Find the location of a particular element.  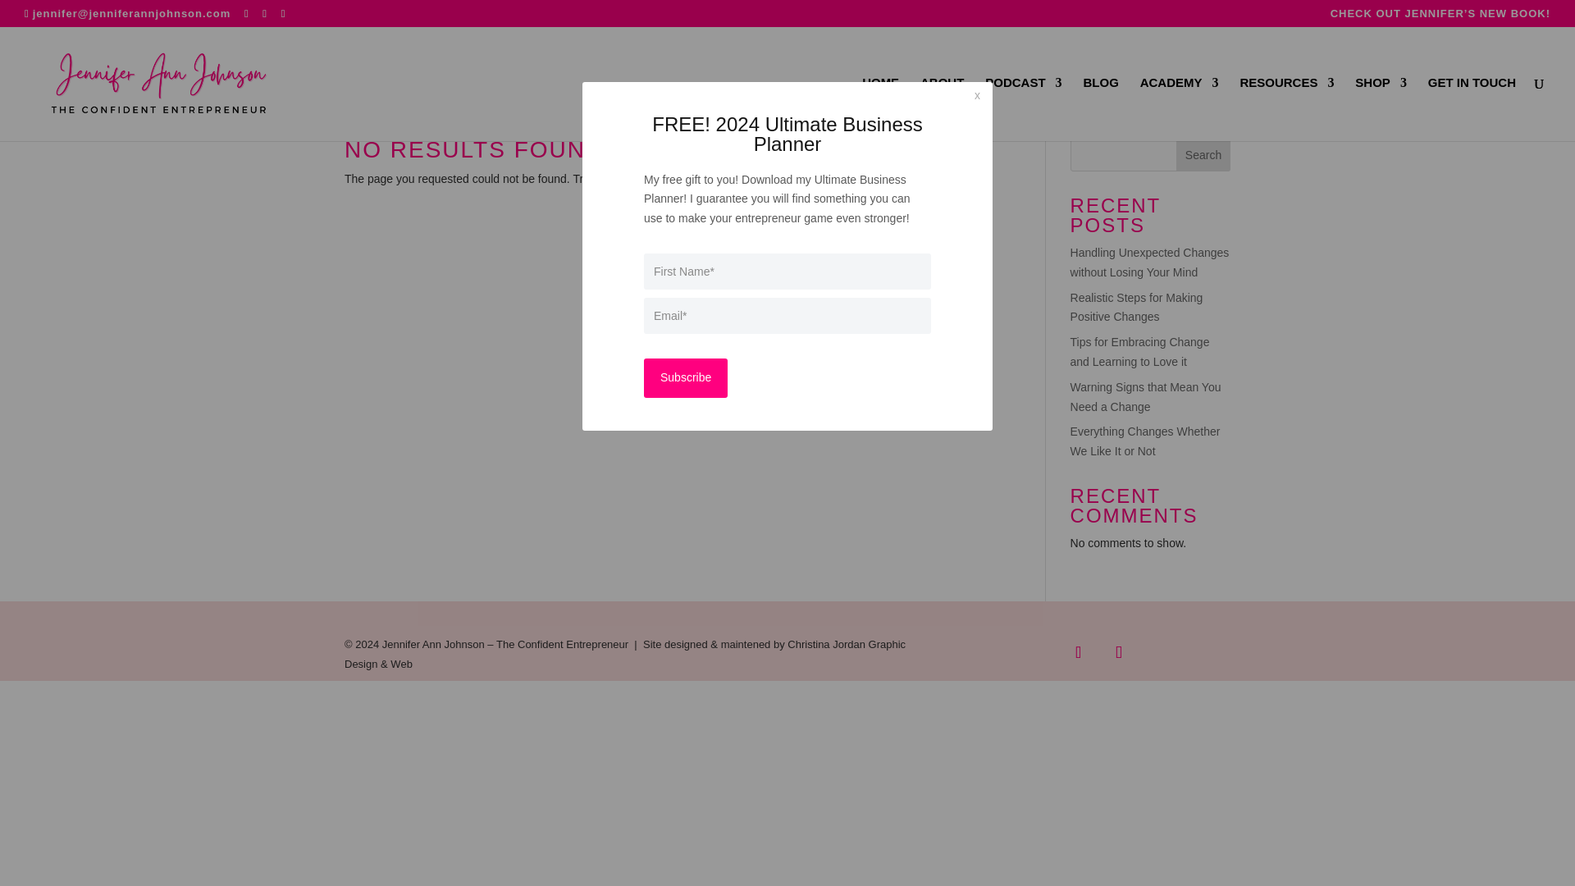

Subscribe is located at coordinates (686, 377).